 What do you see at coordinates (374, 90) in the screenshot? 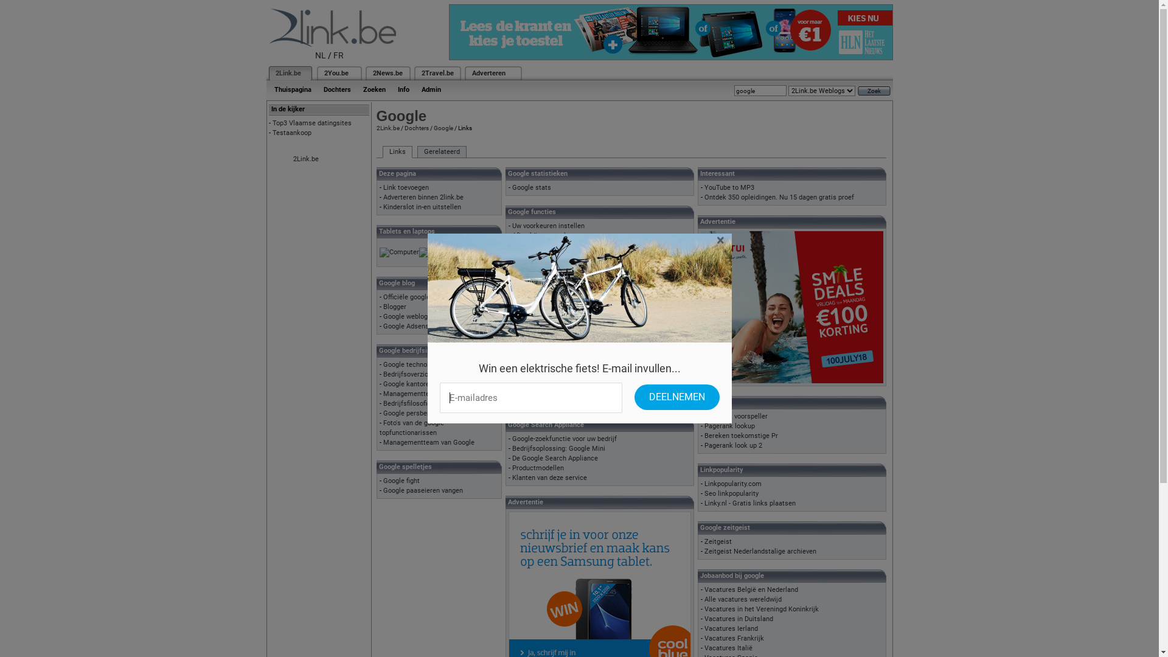
I see `Zoeken` at bounding box center [374, 90].